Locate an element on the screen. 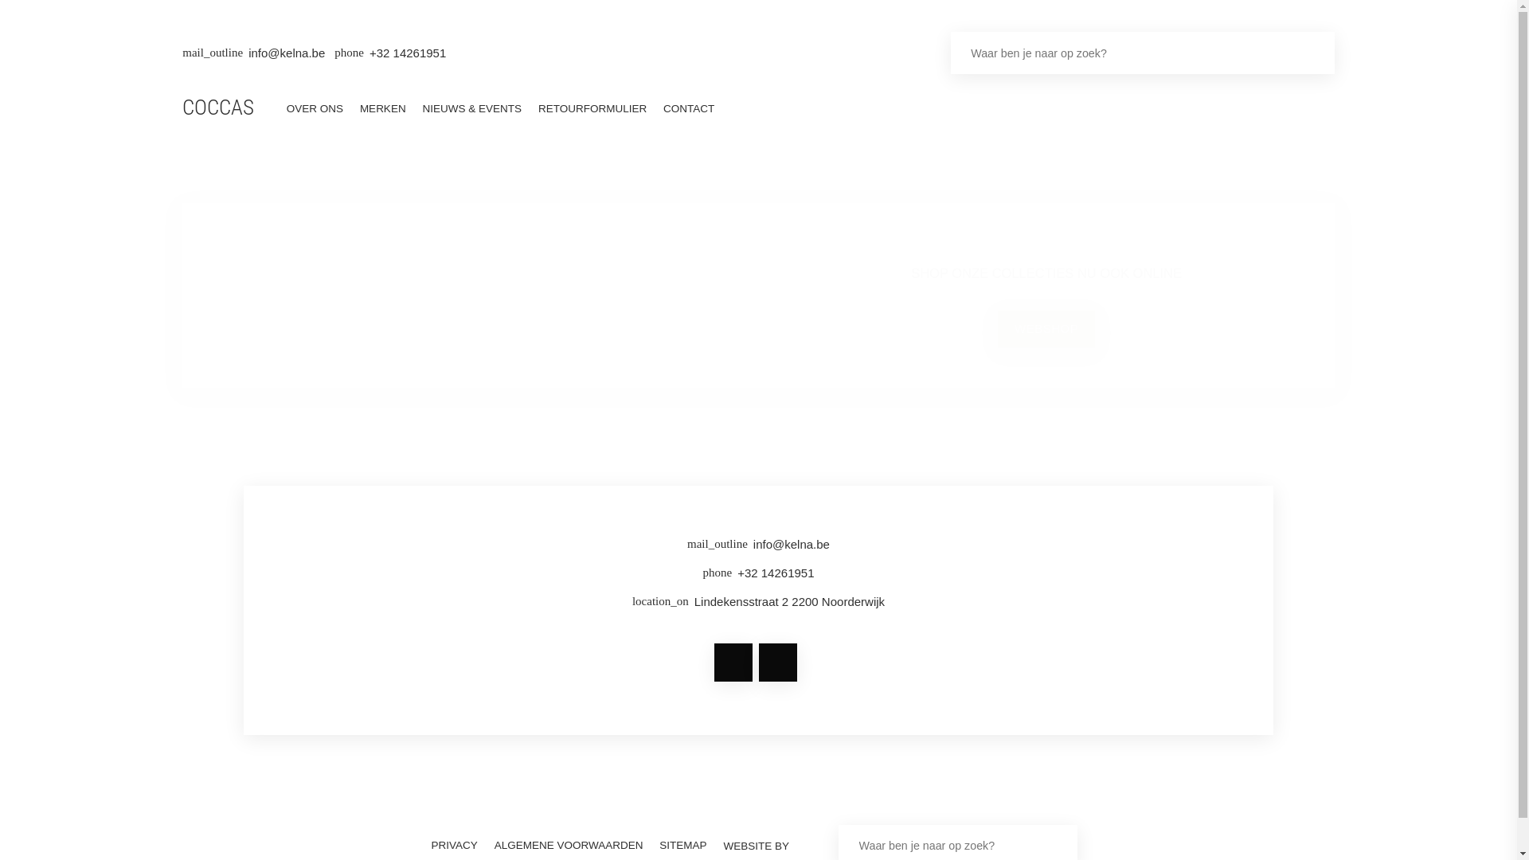 The height and width of the screenshot is (860, 1529). NIEUWS & EVENTS is located at coordinates (471, 108).